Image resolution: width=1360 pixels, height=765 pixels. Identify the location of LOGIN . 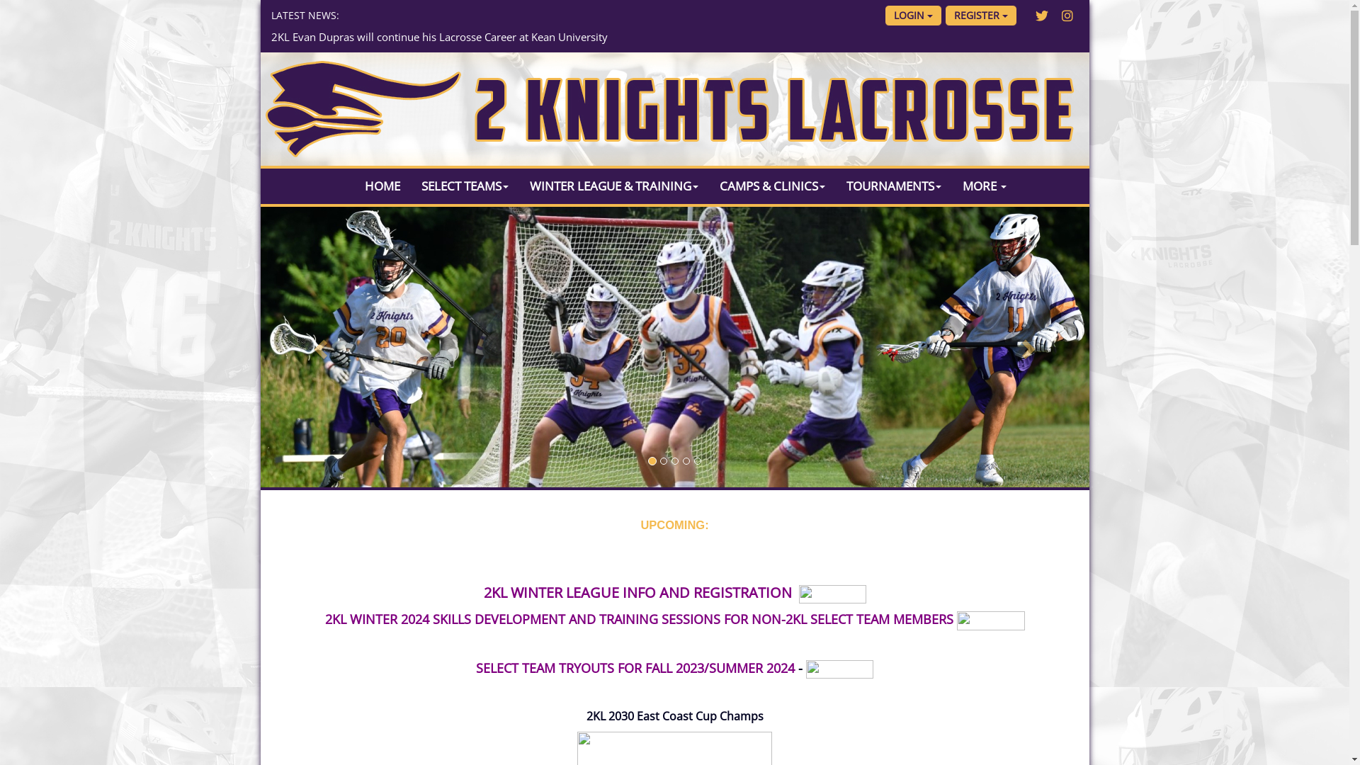
(912, 16).